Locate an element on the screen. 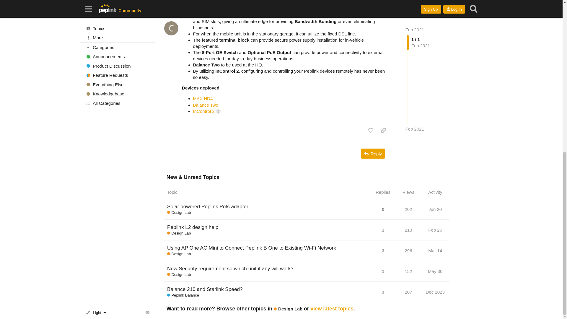 The width and height of the screenshot is (567, 319). Reply is located at coordinates (373, 154).